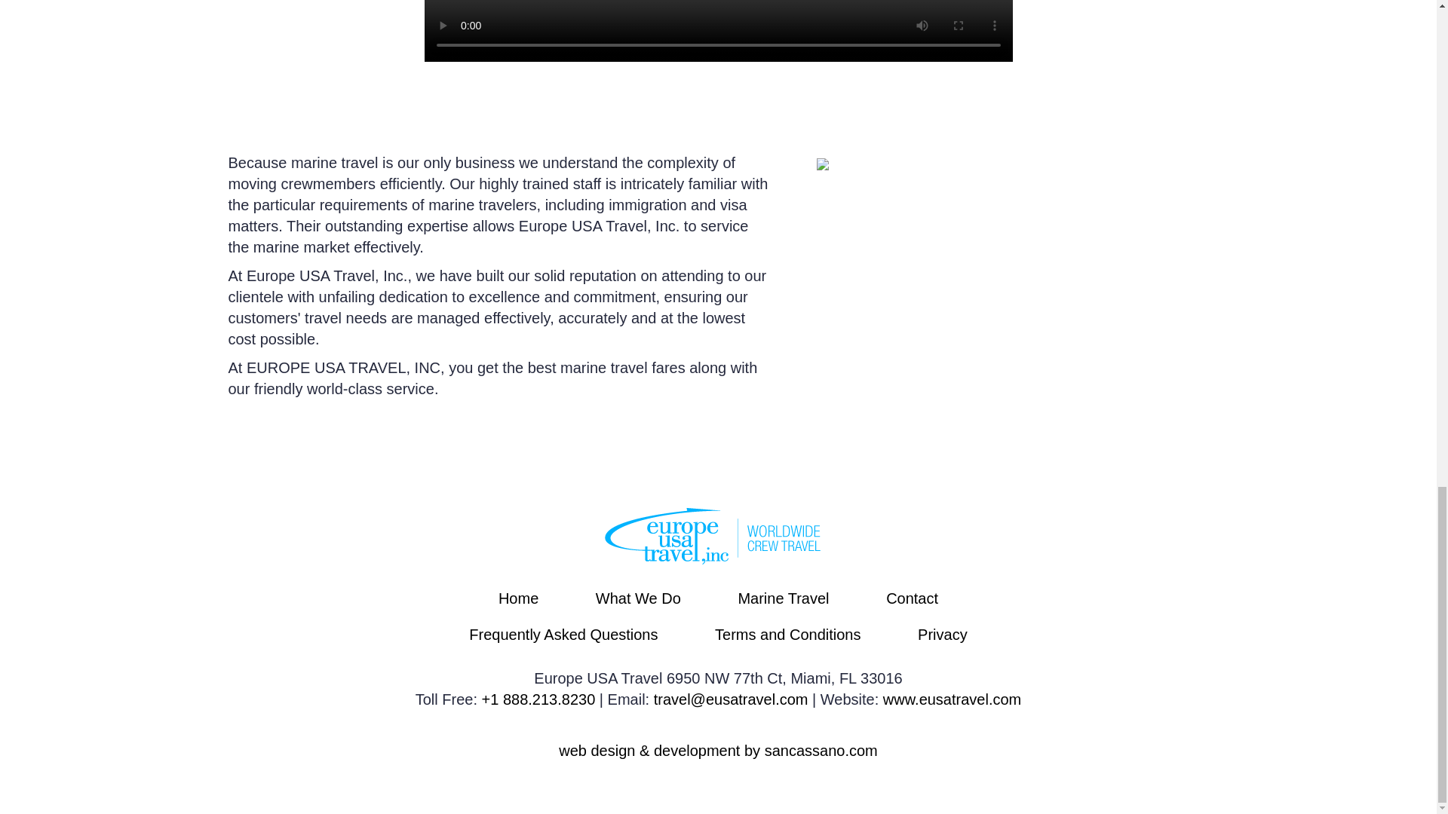 The height and width of the screenshot is (814, 1448). What do you see at coordinates (913, 598) in the screenshot?
I see `Contact` at bounding box center [913, 598].